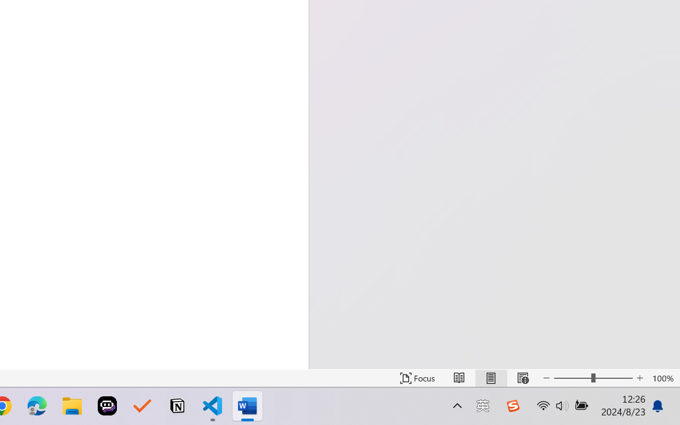 The width and height of the screenshot is (680, 425). What do you see at coordinates (664, 378) in the screenshot?
I see `Zoom 100%` at bounding box center [664, 378].